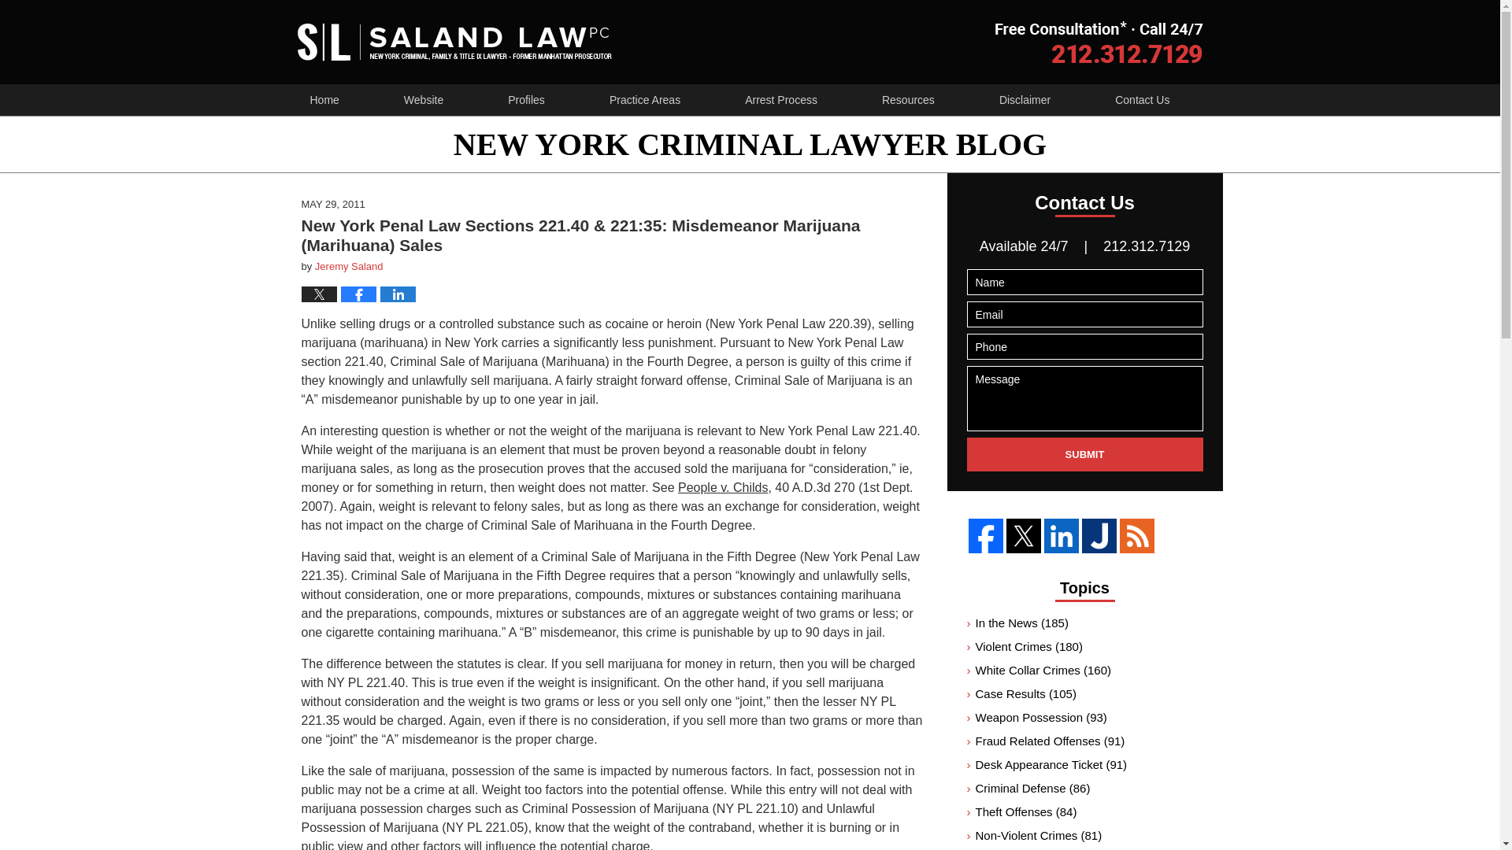 The width and height of the screenshot is (1512, 850). What do you see at coordinates (781, 99) in the screenshot?
I see `Arrest Process` at bounding box center [781, 99].